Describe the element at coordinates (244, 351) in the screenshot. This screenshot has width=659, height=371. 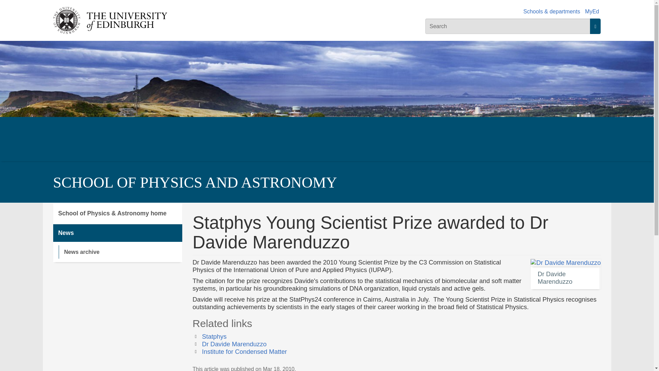
I see `Institute for Condensed Matter` at that location.